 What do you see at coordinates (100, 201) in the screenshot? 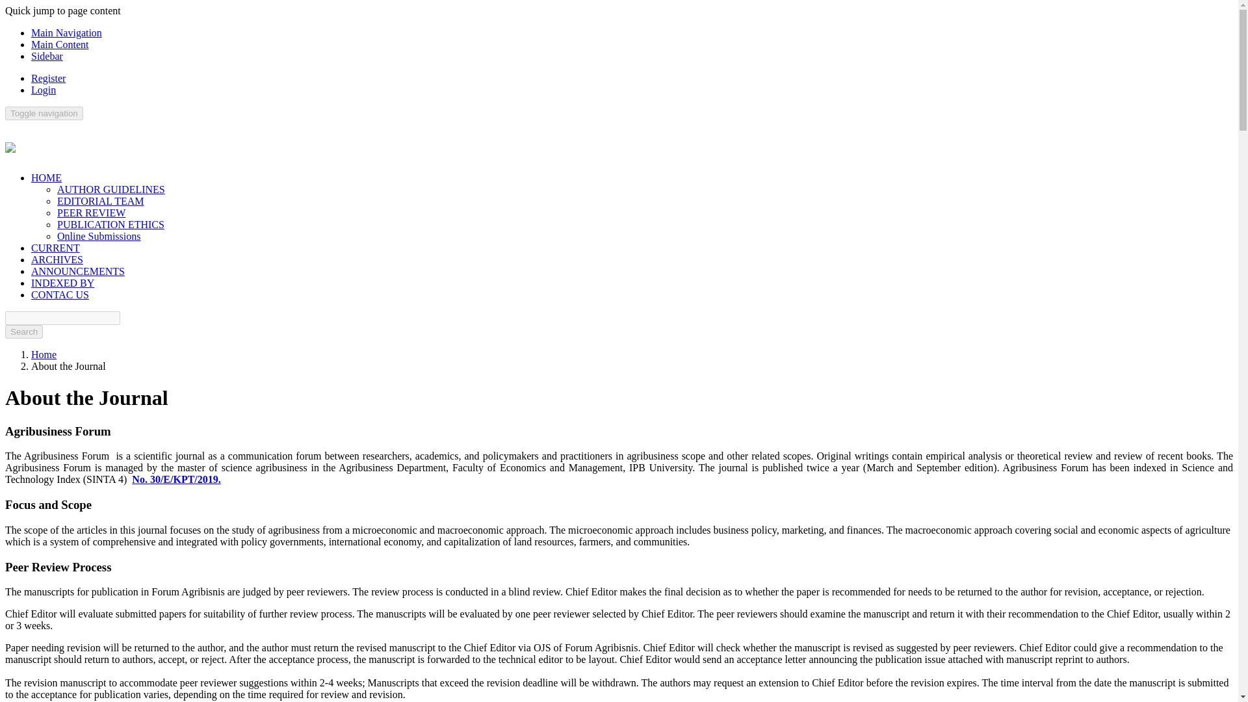
I see `EDITORIAL TEAM` at bounding box center [100, 201].